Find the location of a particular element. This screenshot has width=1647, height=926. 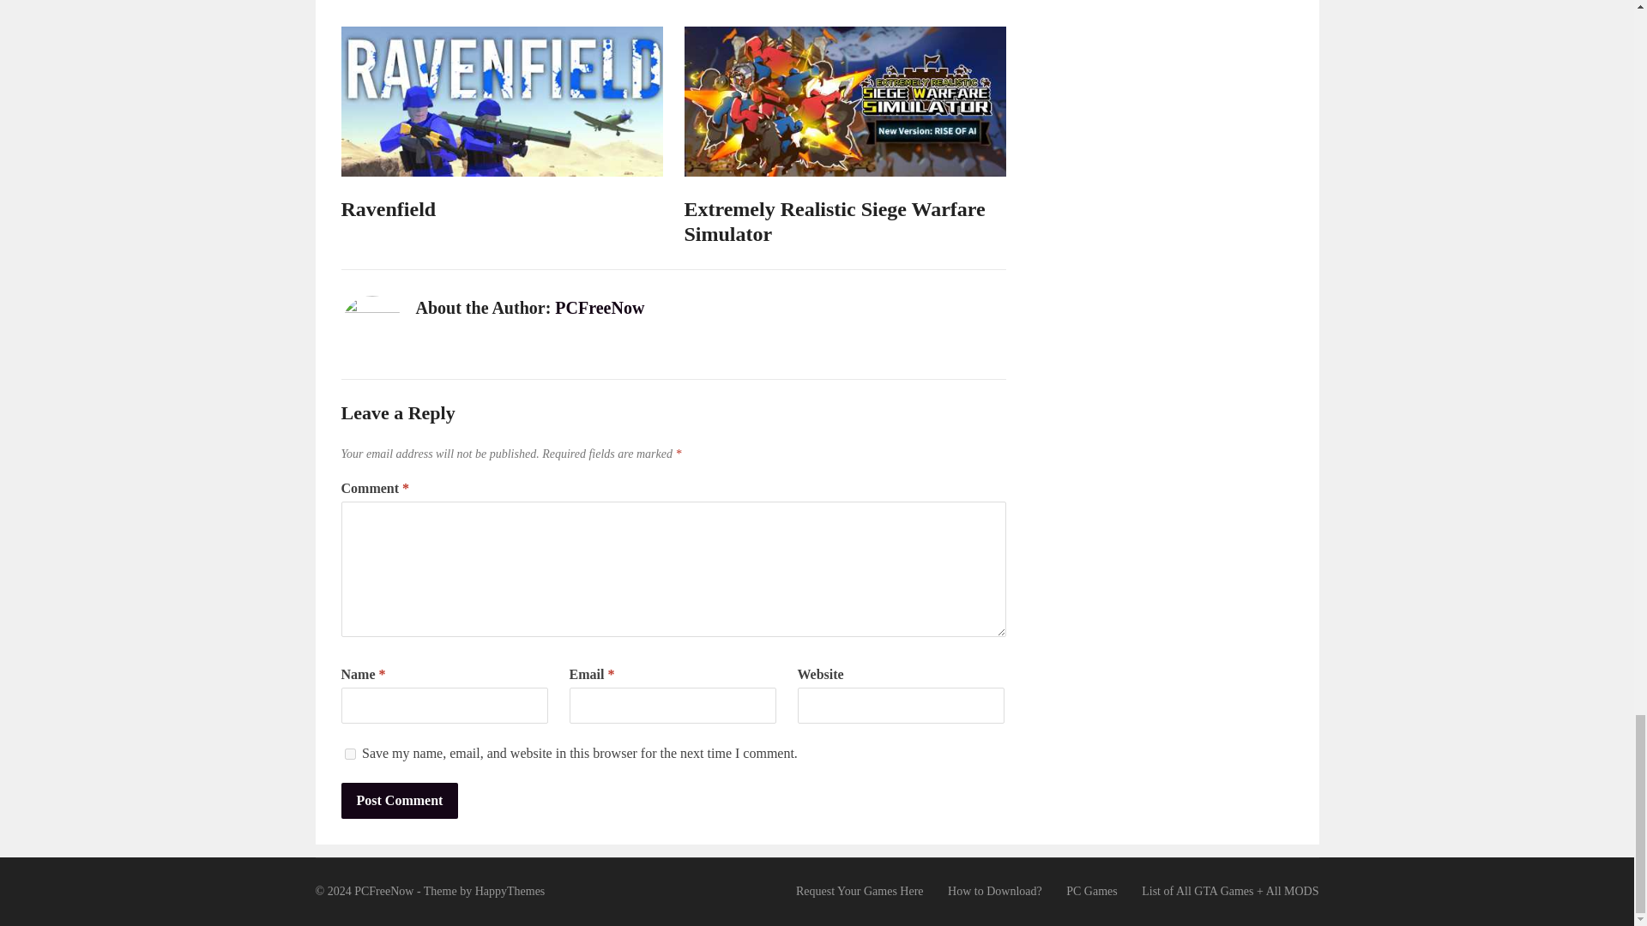

Extremely Realistic Siege Warfare Simulator is located at coordinates (835, 222).